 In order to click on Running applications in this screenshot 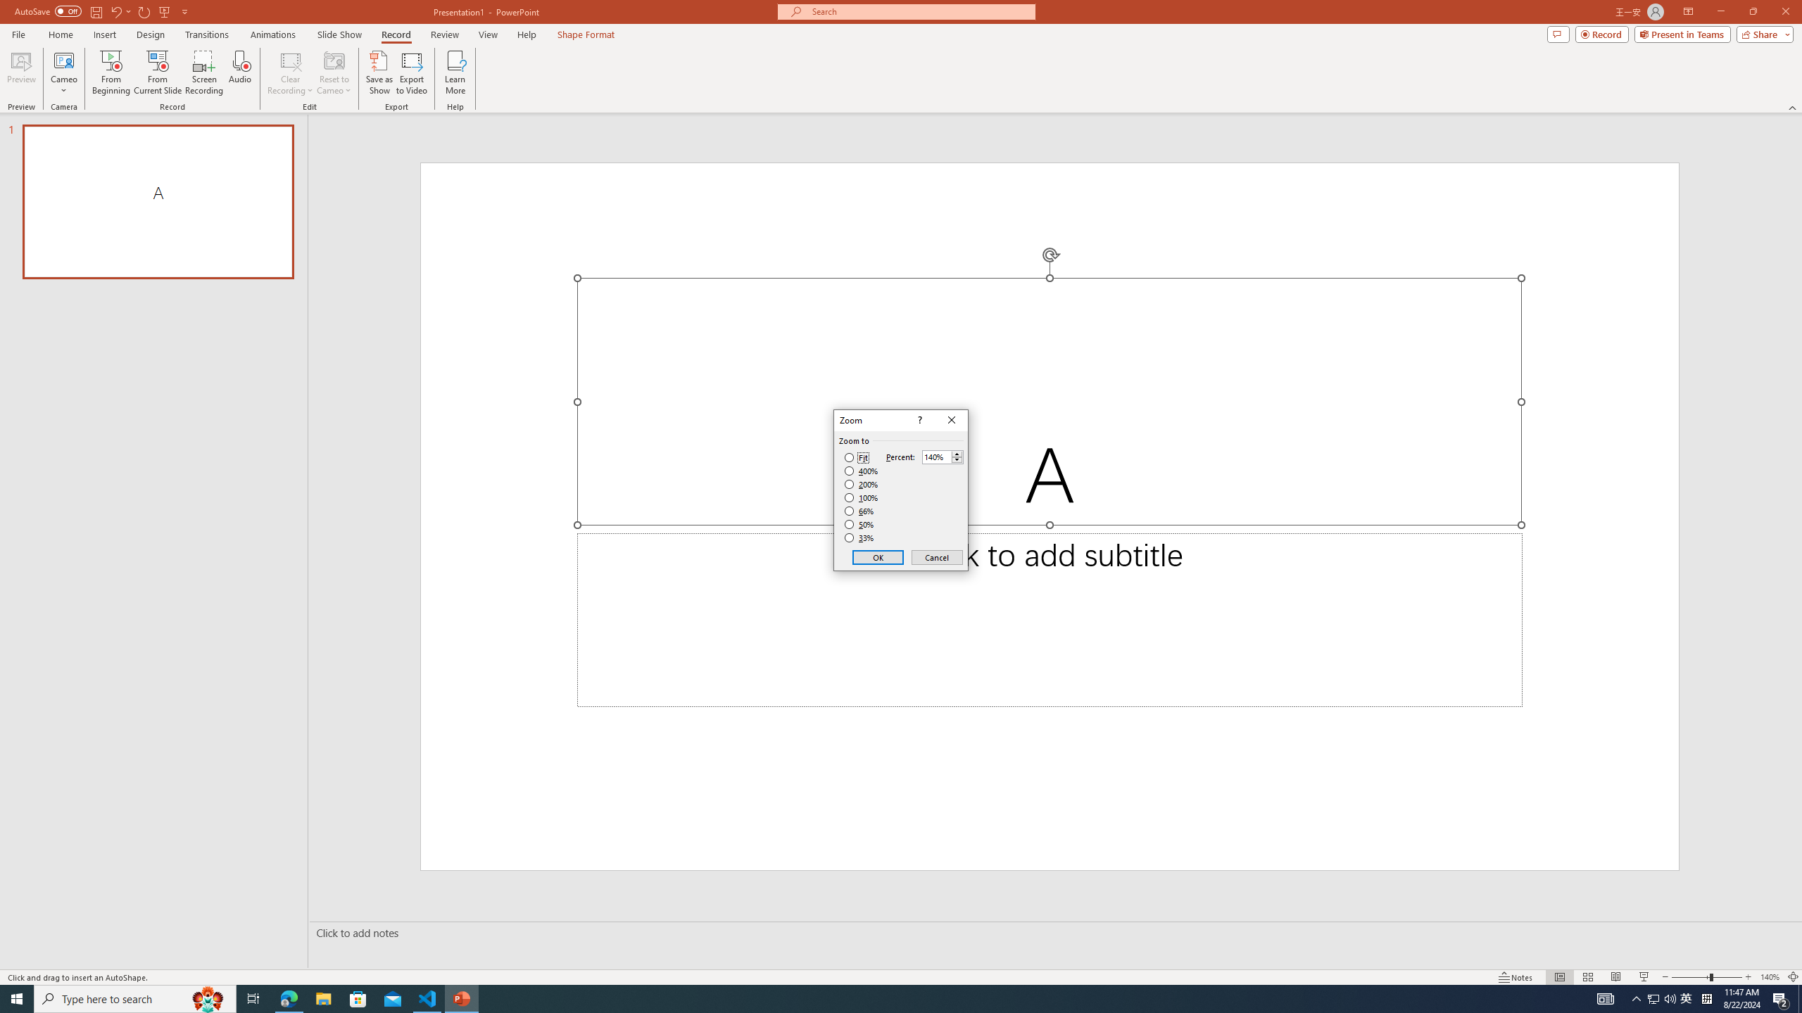, I will do `click(876, 999)`.